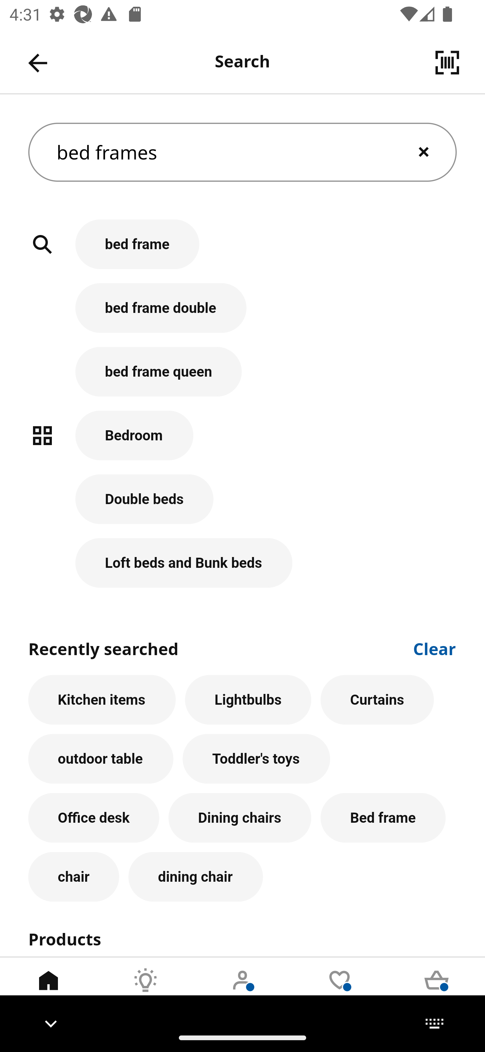 Image resolution: width=485 pixels, height=1052 pixels. Describe the element at coordinates (243, 315) in the screenshot. I see `bed frame double` at that location.